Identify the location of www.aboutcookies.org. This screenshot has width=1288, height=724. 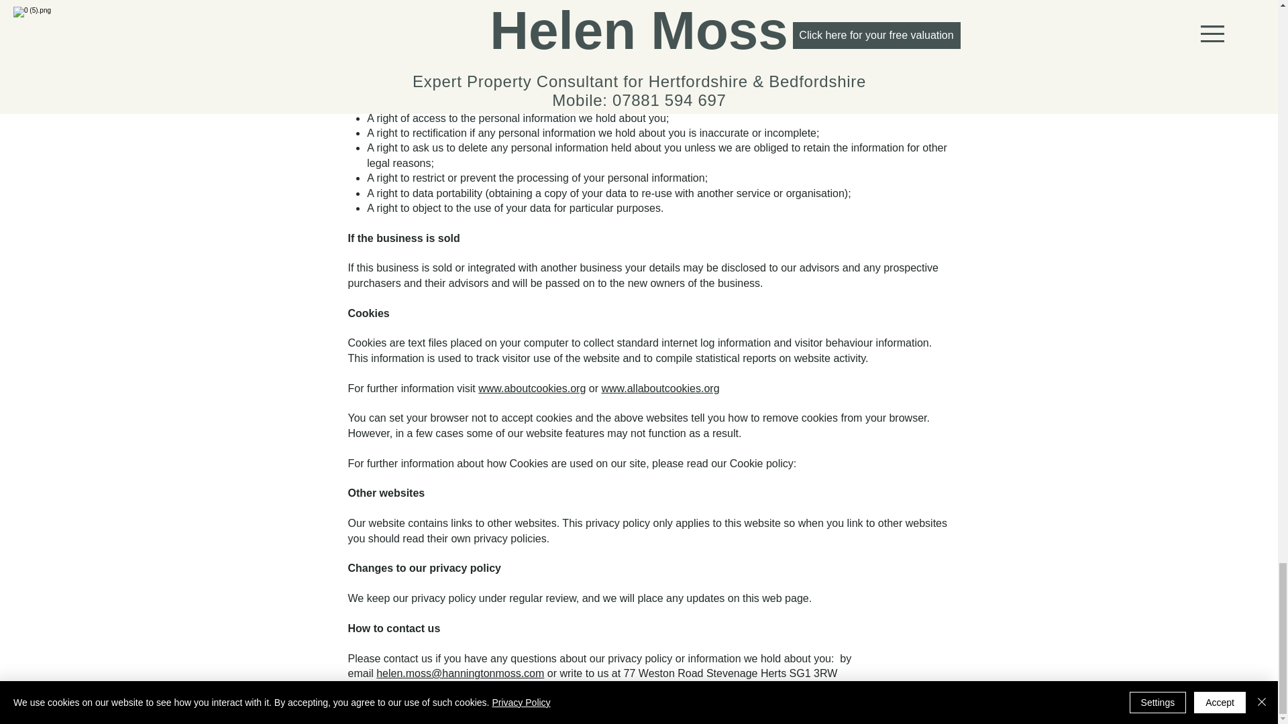
(531, 388).